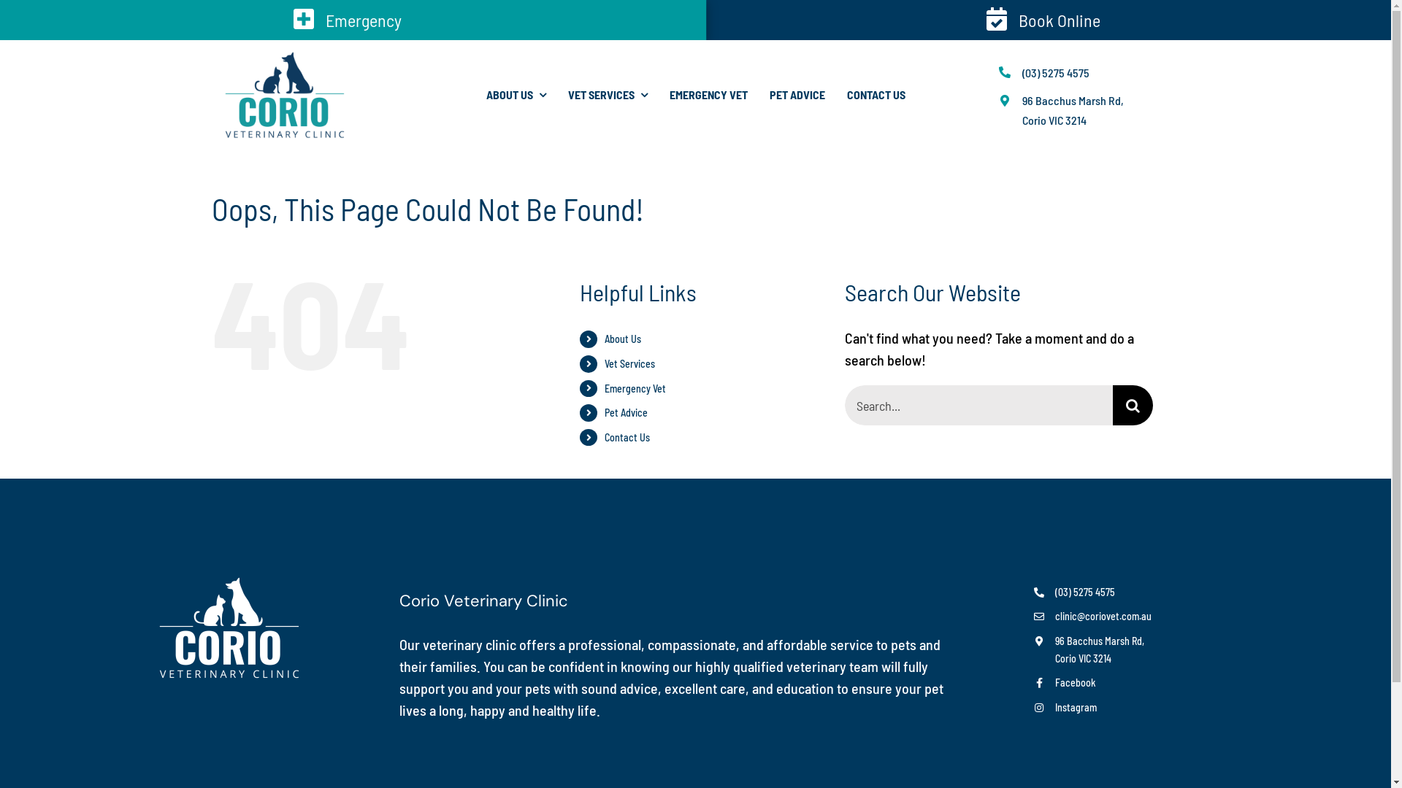  Describe the element at coordinates (1076, 708) in the screenshot. I see `Instagram` at that location.